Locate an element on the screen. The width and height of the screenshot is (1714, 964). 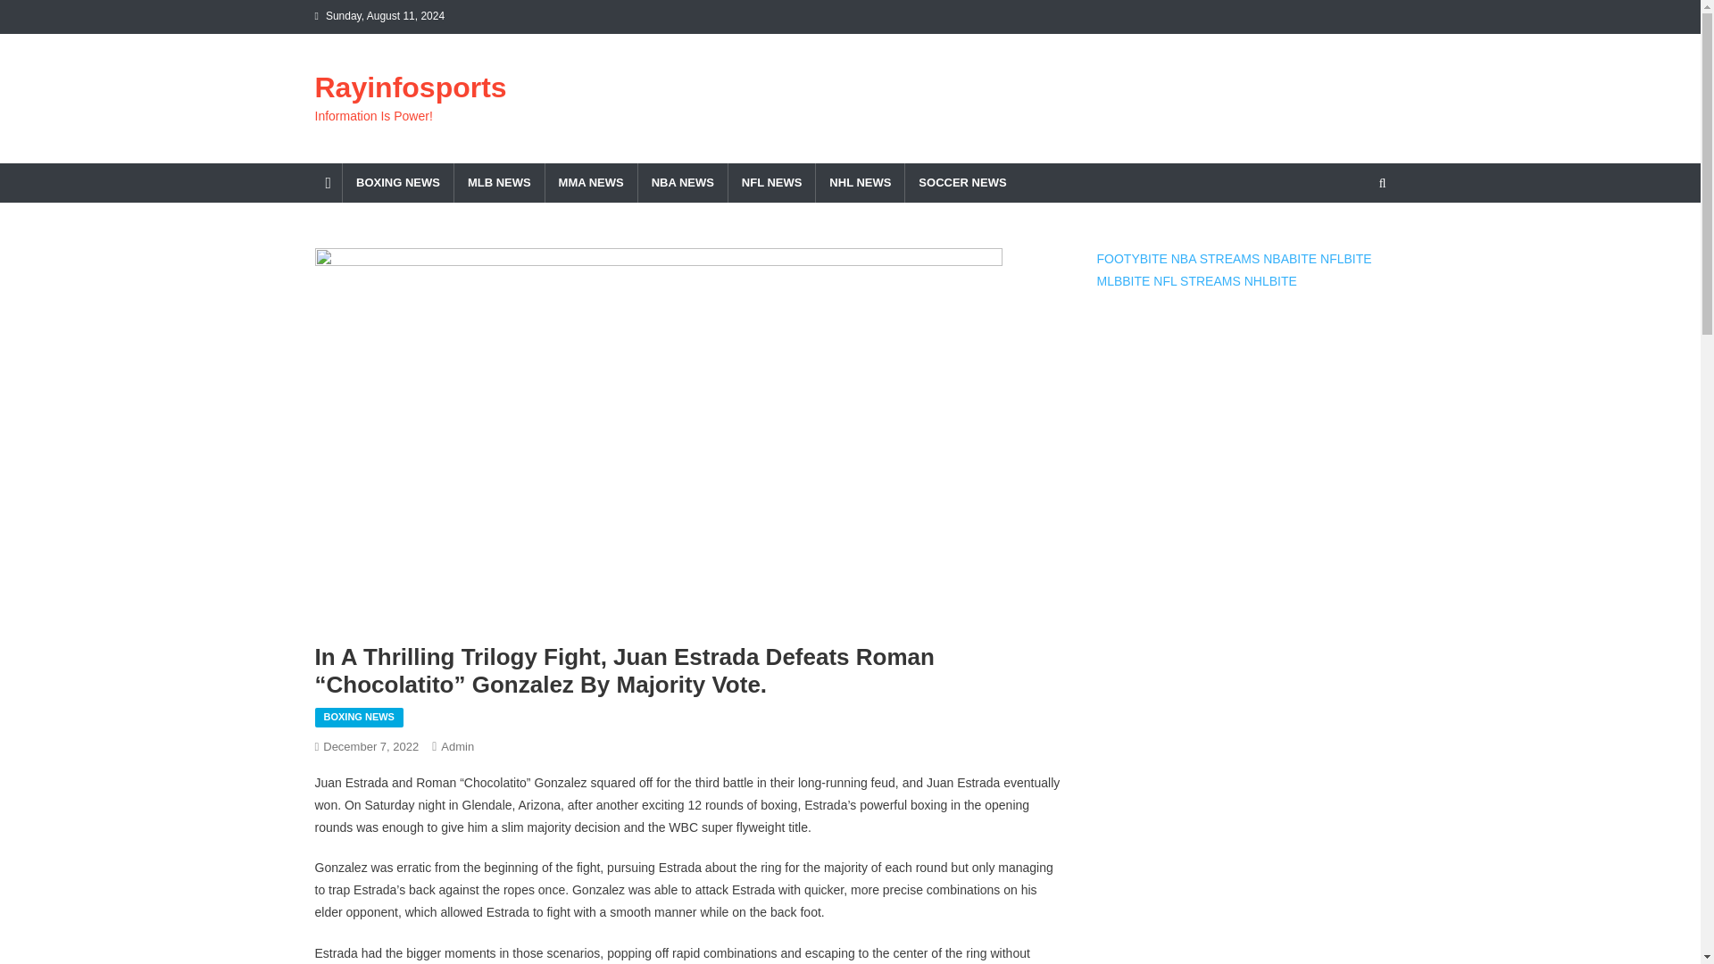
NFL STREAMS is located at coordinates (1197, 280).